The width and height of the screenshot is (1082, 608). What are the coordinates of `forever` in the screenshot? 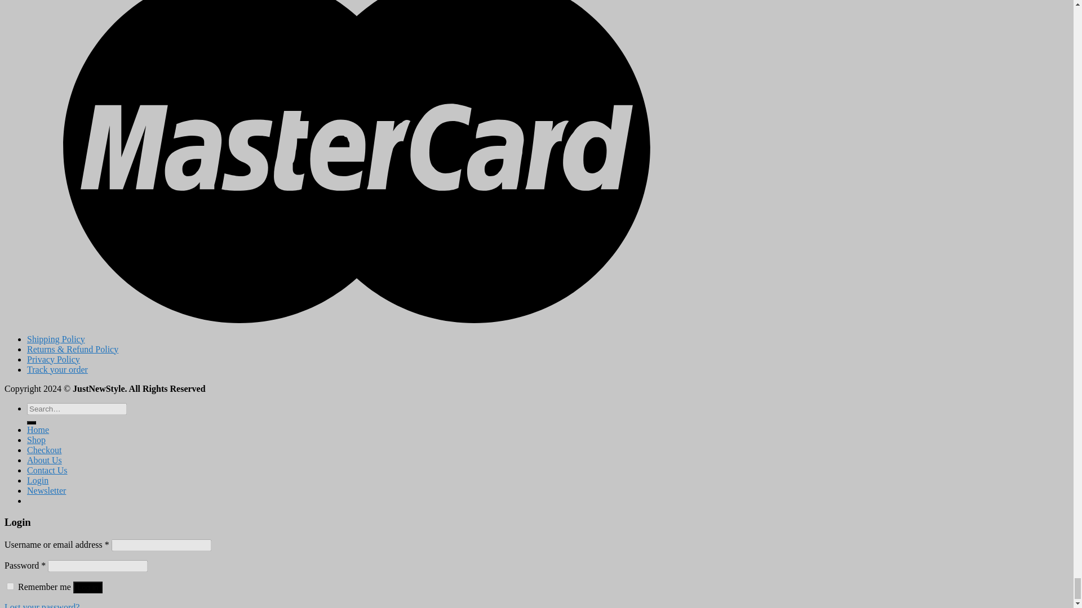 It's located at (10, 585).